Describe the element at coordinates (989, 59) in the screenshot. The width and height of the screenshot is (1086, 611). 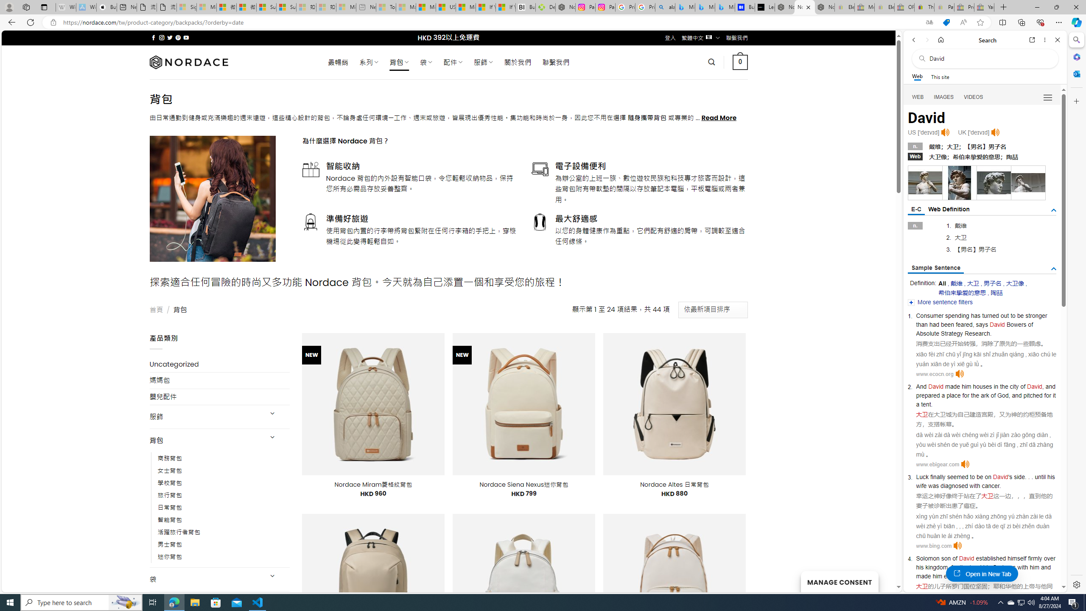
I see `Search the web` at that location.